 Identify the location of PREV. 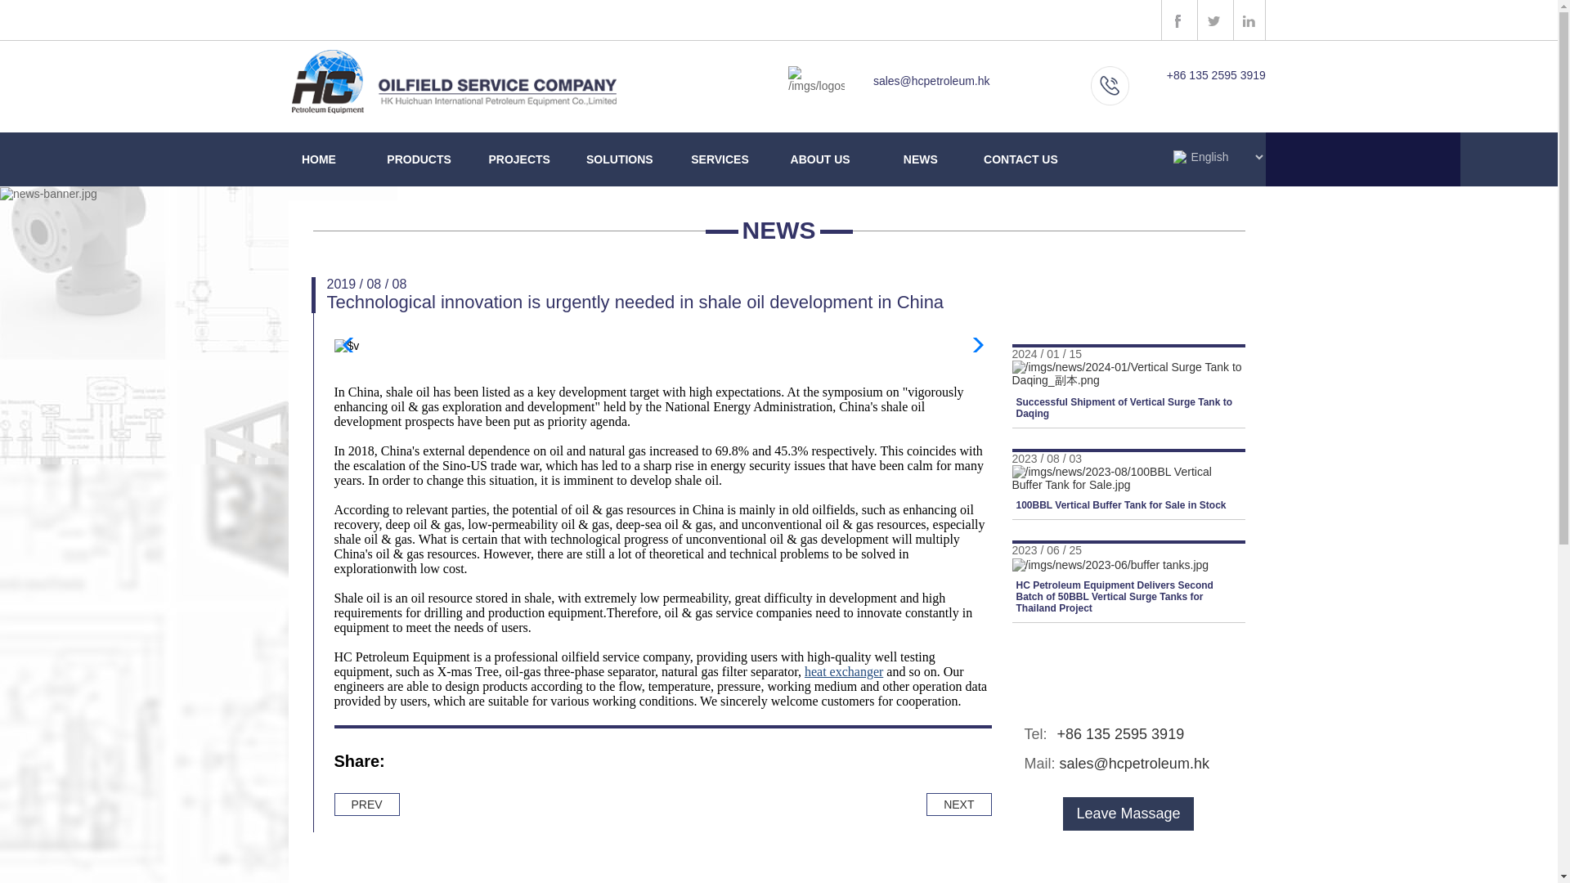
(366, 804).